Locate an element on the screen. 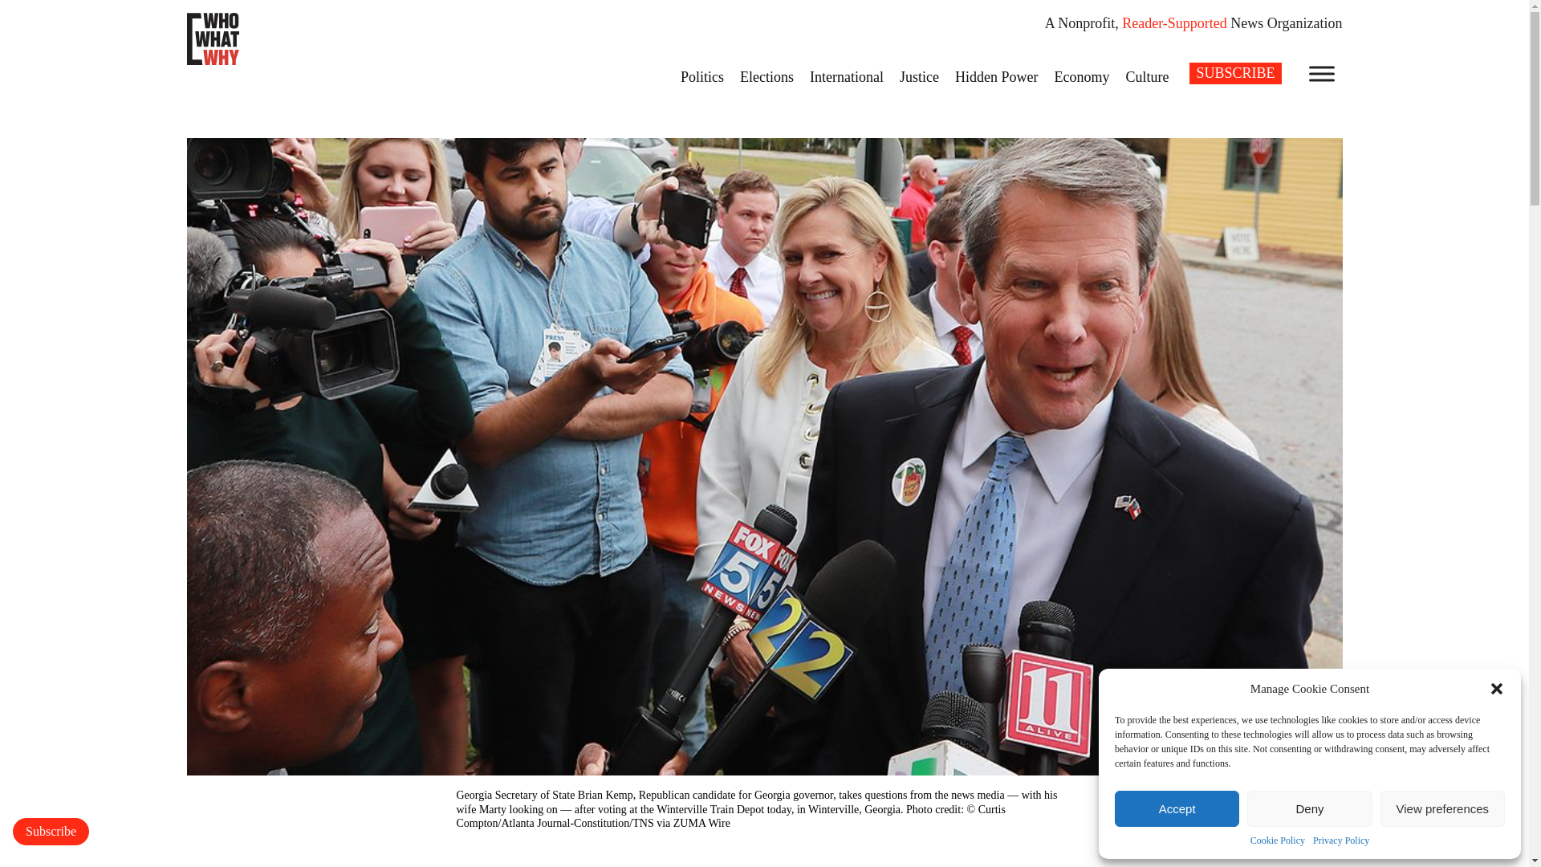  Search is located at coordinates (22, 8).